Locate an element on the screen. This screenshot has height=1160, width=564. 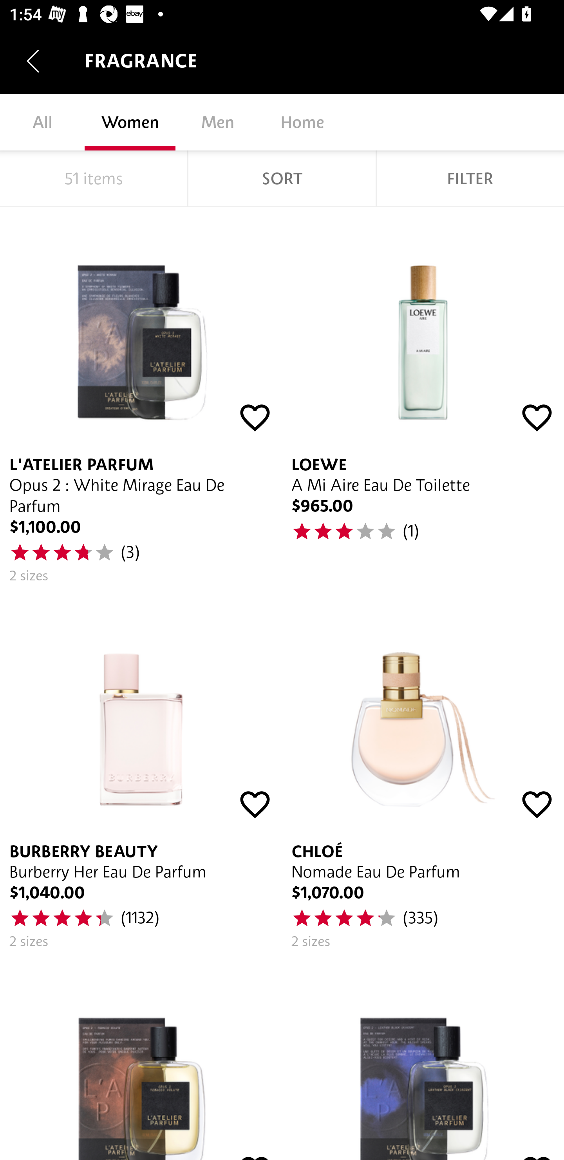
LOEWE A Mi Aire Eau De Toilette $965.00 30.0 (1) is located at coordinates (423, 400).